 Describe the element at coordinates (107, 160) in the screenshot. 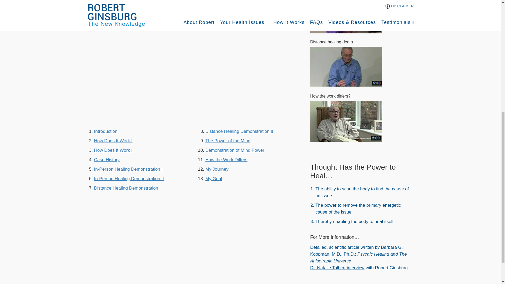

I see `Case History` at that location.